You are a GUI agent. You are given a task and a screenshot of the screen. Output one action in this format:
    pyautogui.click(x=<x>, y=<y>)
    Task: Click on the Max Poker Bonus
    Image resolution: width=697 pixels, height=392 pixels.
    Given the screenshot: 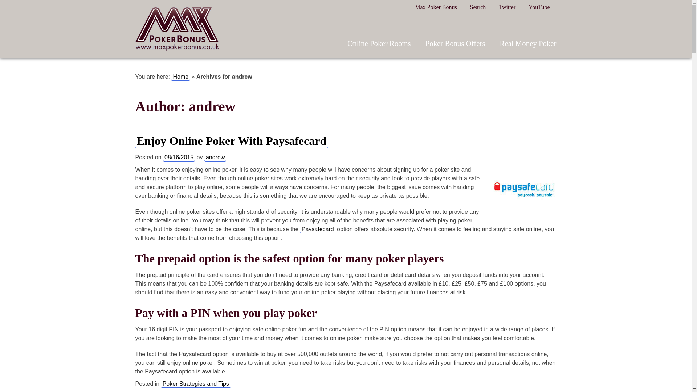 What is the action you would take?
    pyautogui.click(x=177, y=29)
    